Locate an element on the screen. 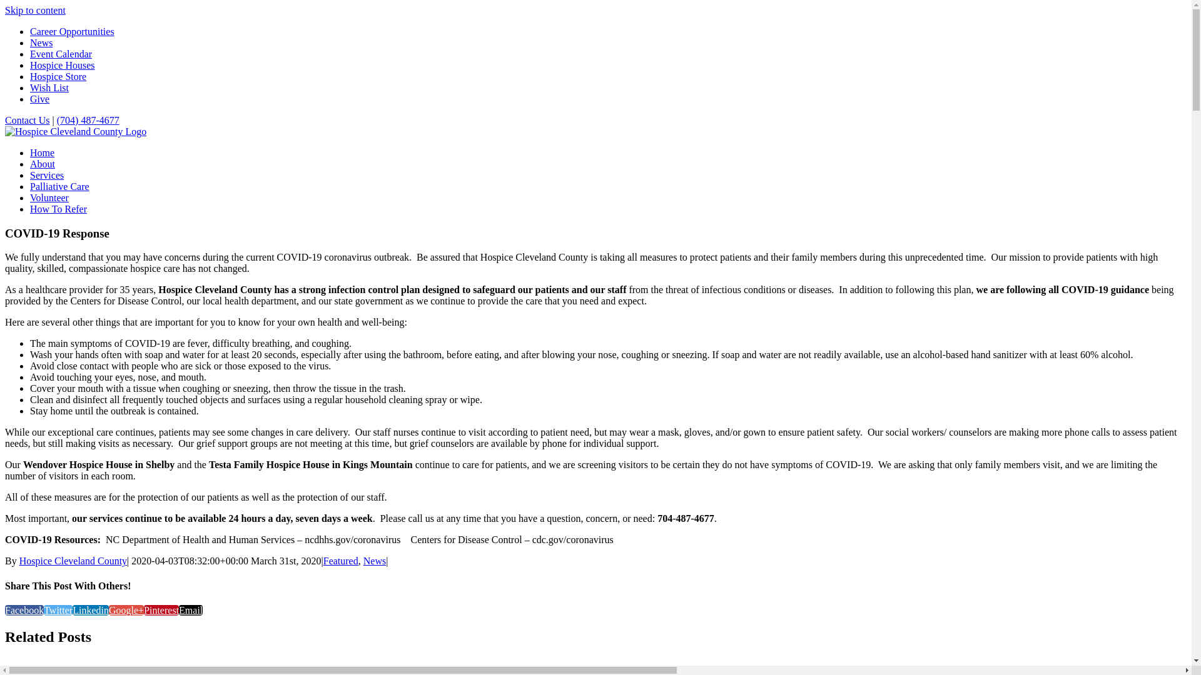 The width and height of the screenshot is (1201, 675). Wish List is located at coordinates (49, 87).